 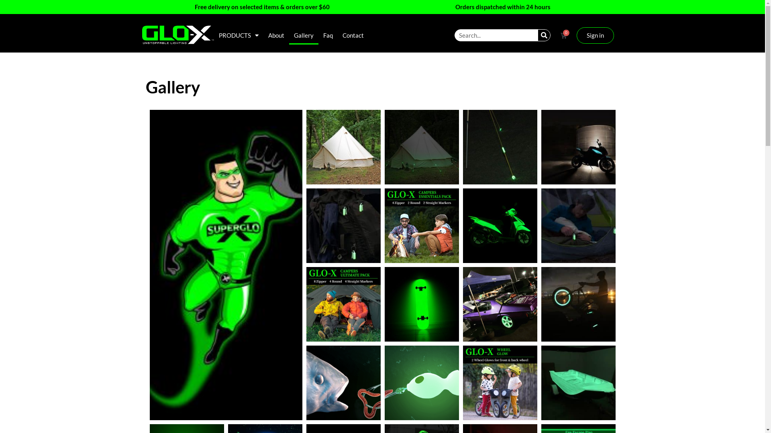 What do you see at coordinates (276, 35) in the screenshot?
I see `About` at bounding box center [276, 35].